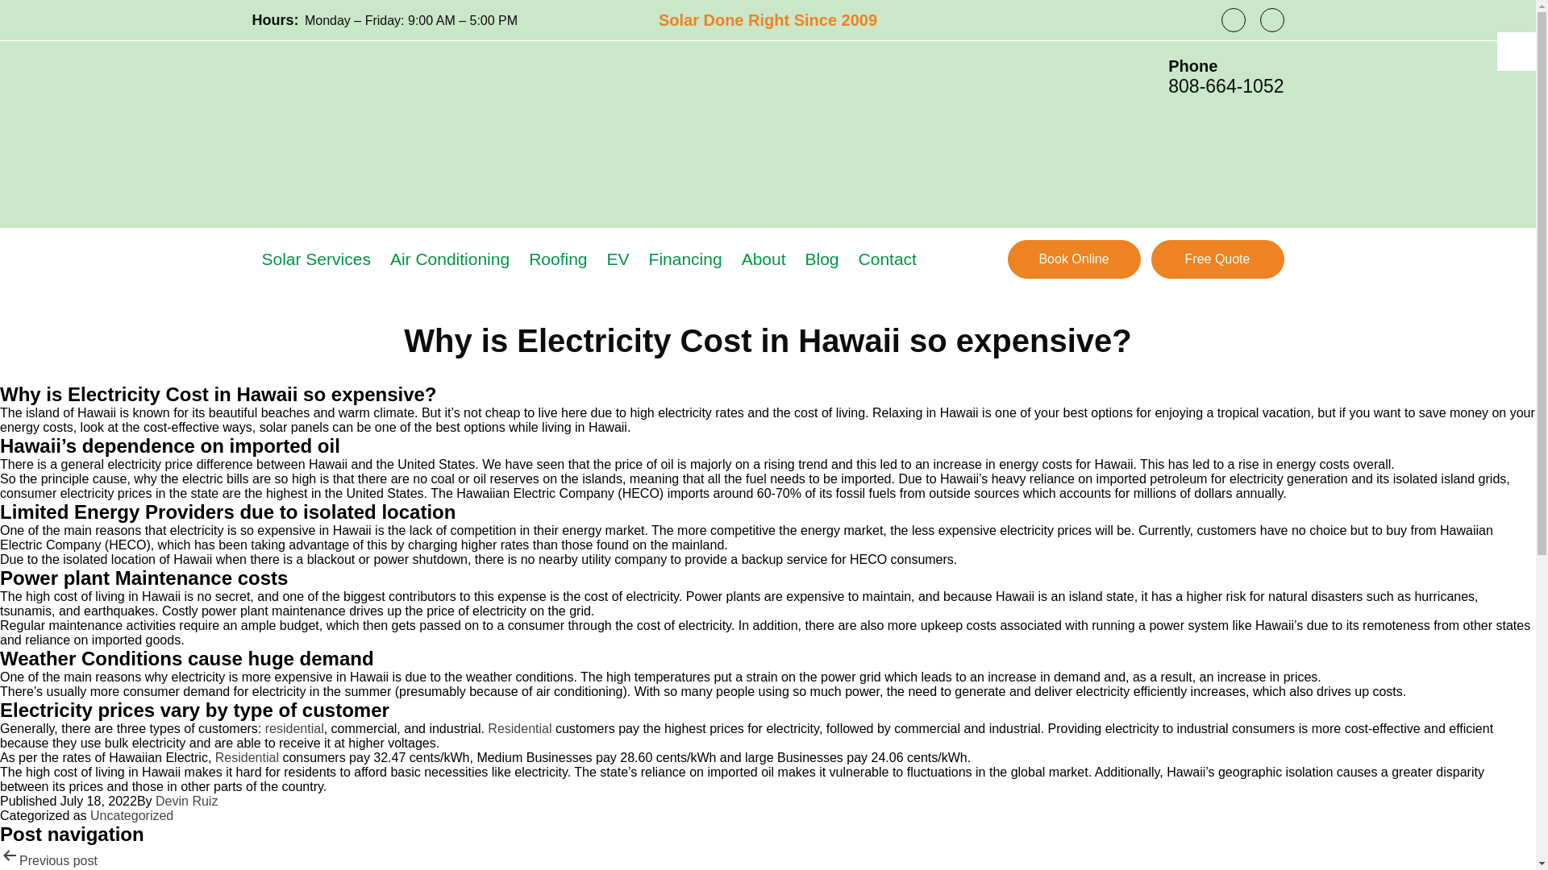 This screenshot has height=870, width=1548. Describe the element at coordinates (764, 259) in the screenshot. I see `About` at that location.